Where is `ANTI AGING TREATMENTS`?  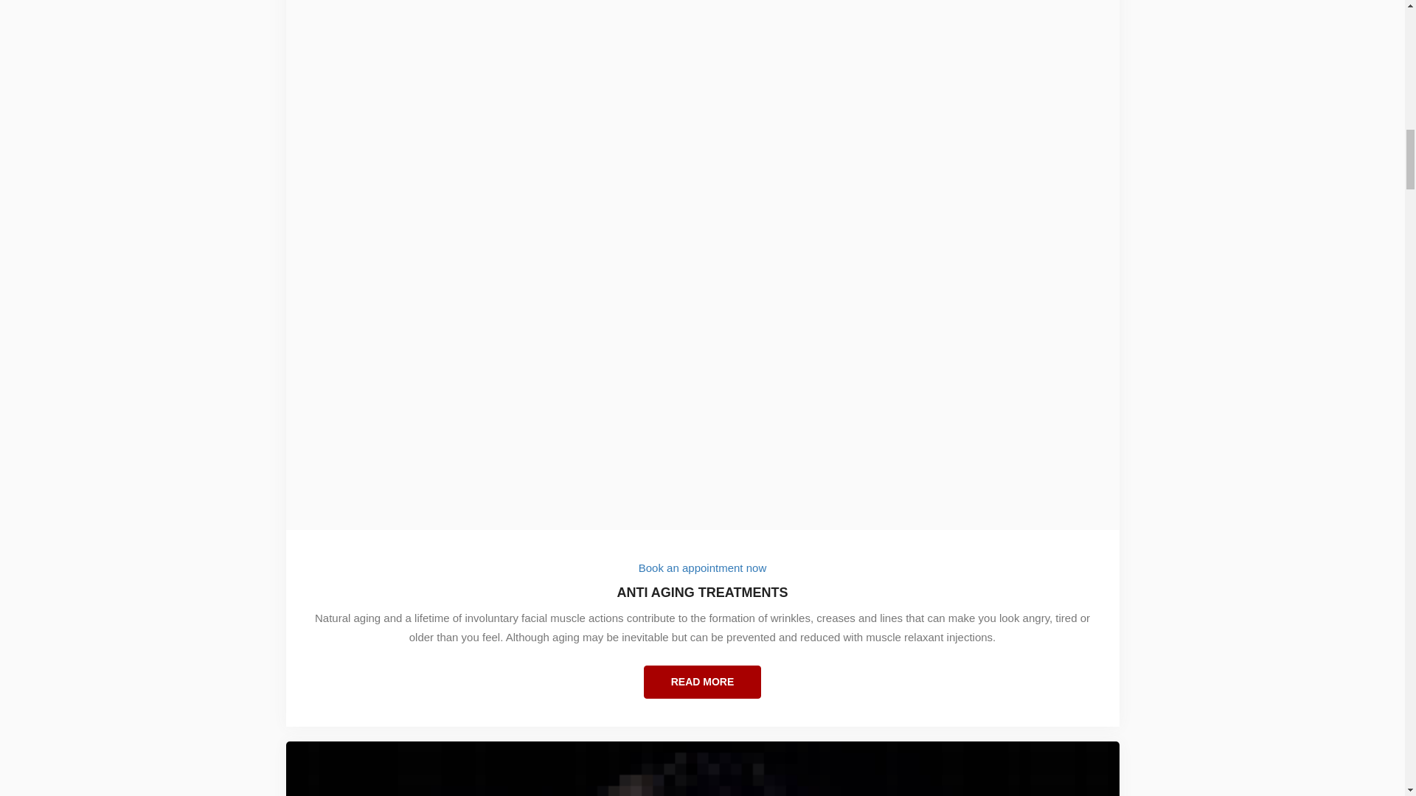
ANTI AGING TREATMENTS is located at coordinates (703, 601).